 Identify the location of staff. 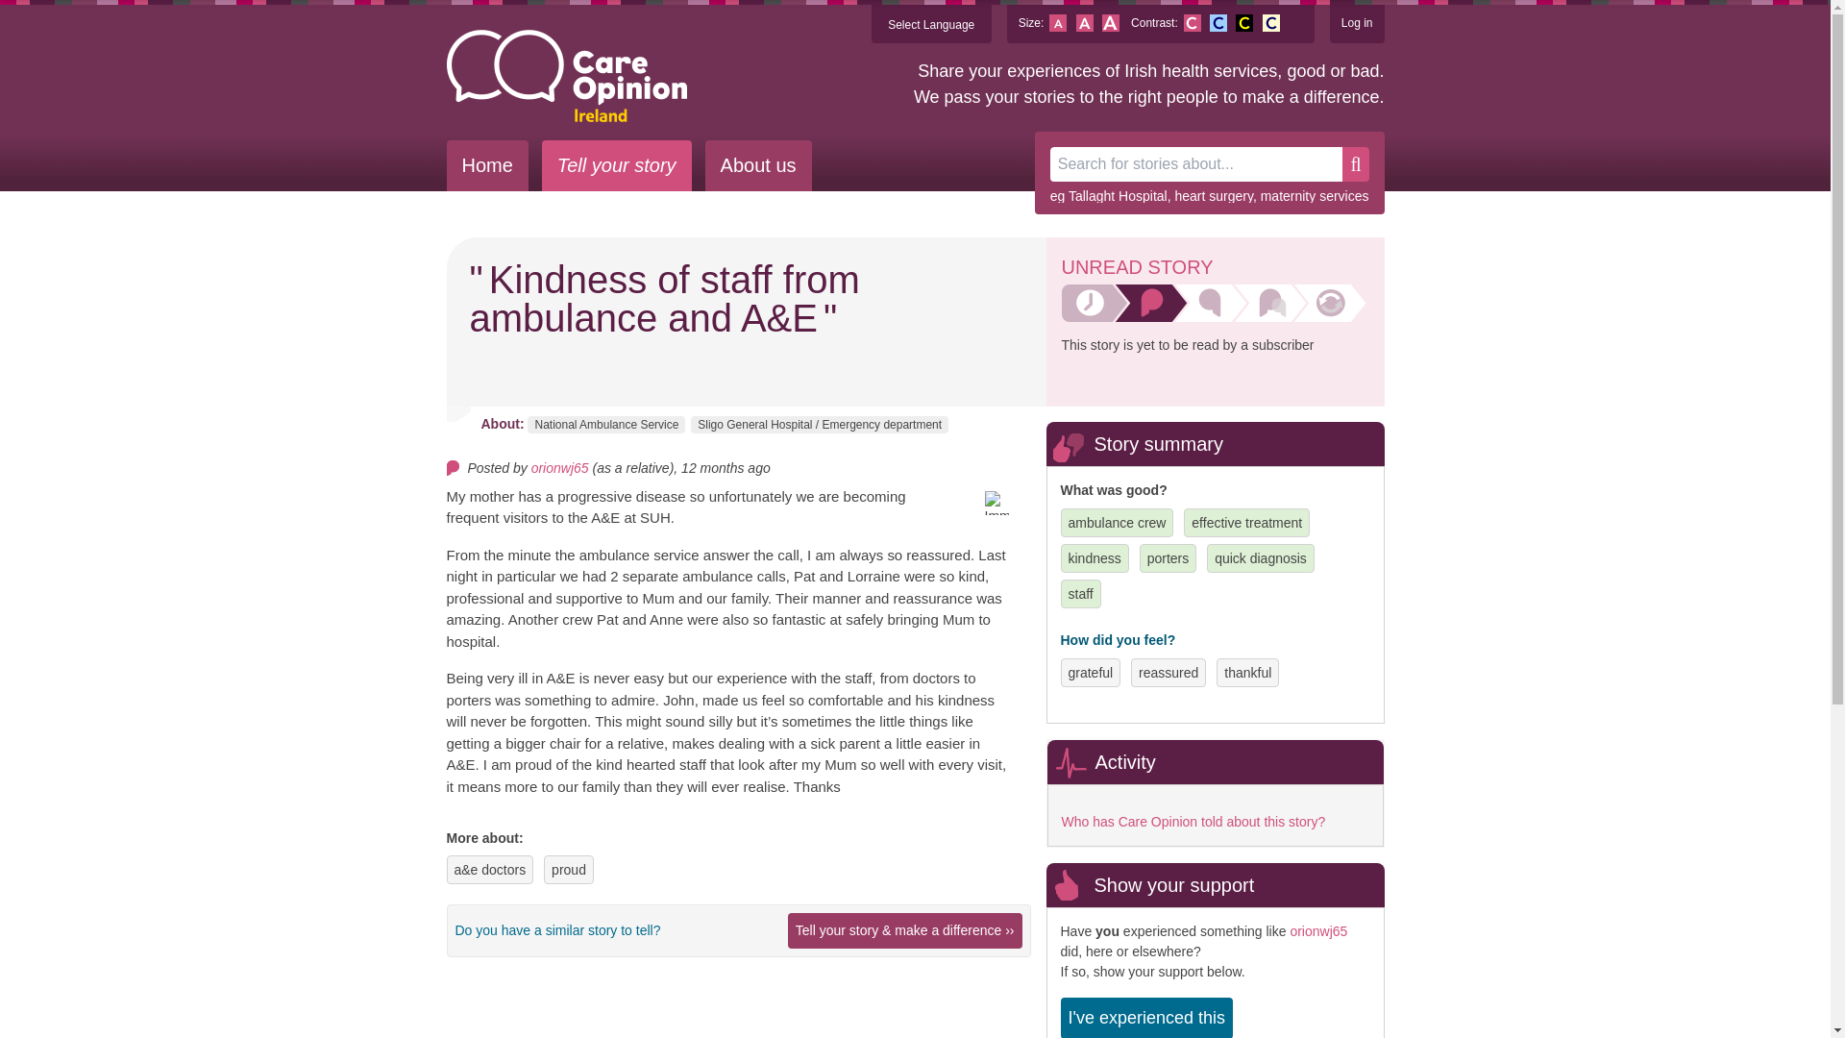
(1080, 594).